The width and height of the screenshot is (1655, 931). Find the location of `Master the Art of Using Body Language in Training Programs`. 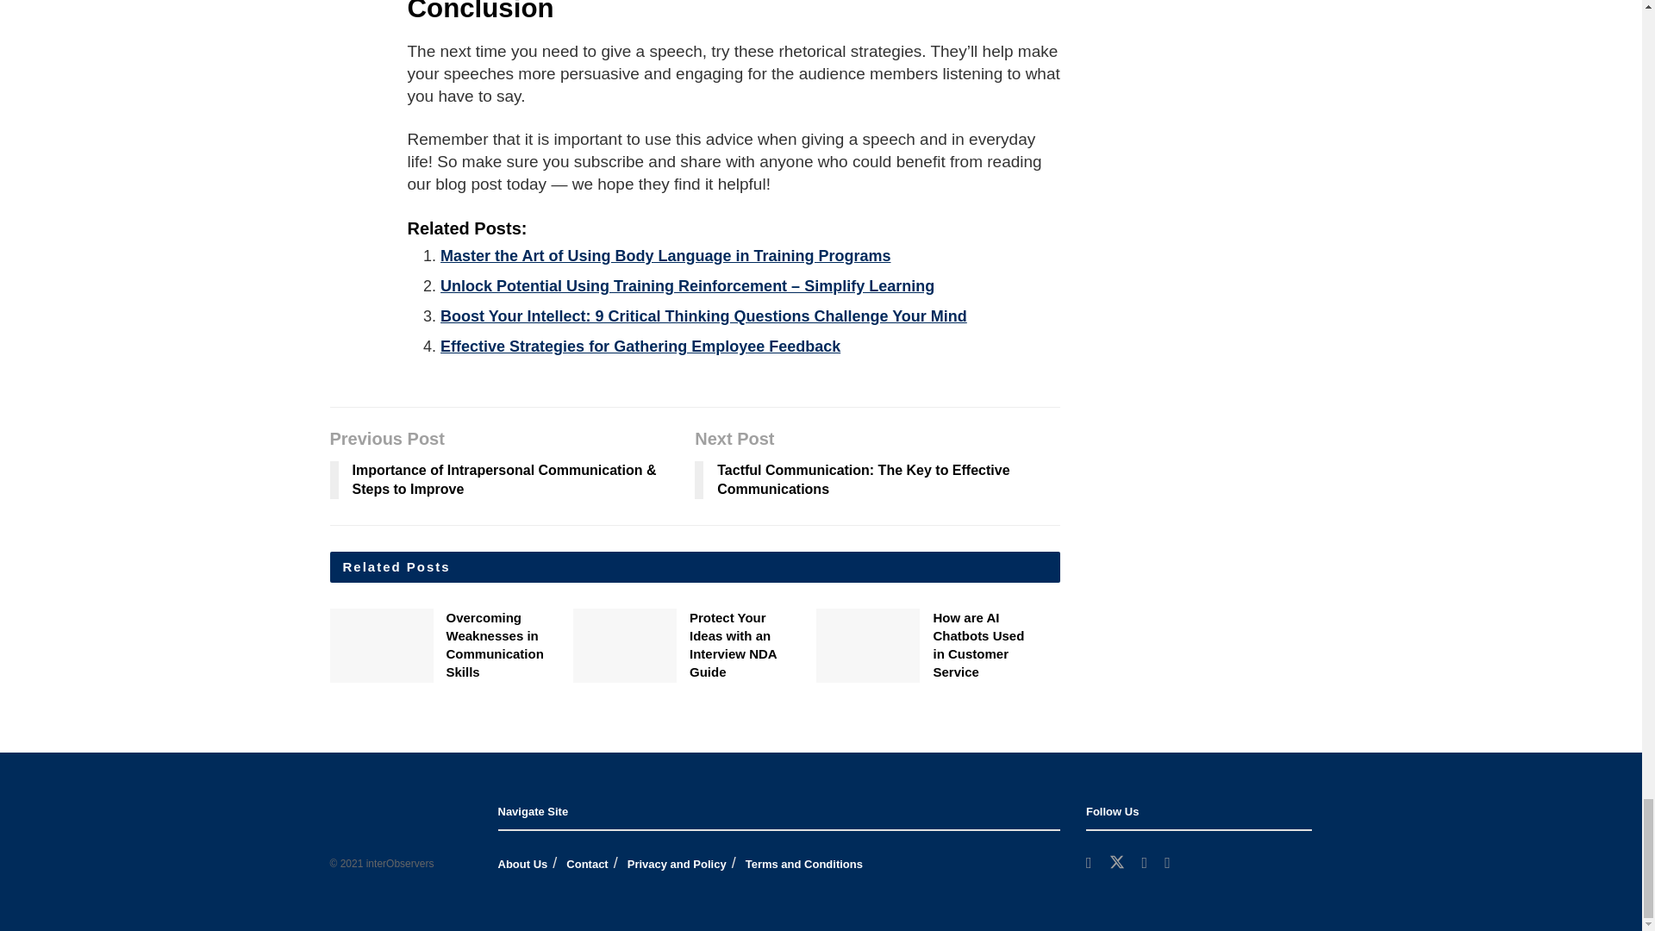

Master the Art of Using Body Language in Training Programs is located at coordinates (665, 255).